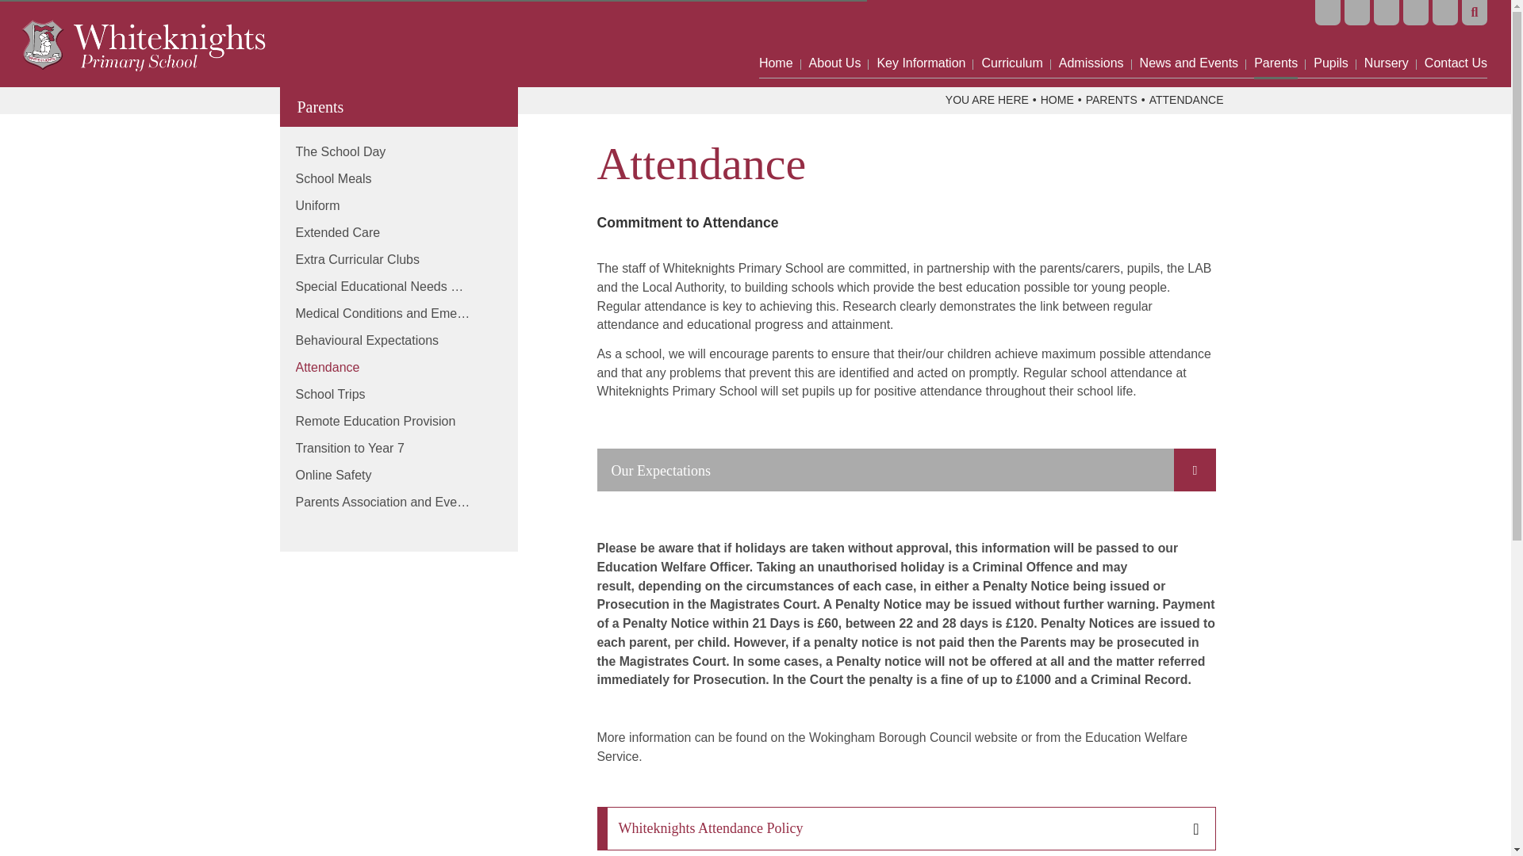 The image size is (1523, 856). What do you see at coordinates (1091, 40) in the screenshot?
I see `Admissions` at bounding box center [1091, 40].